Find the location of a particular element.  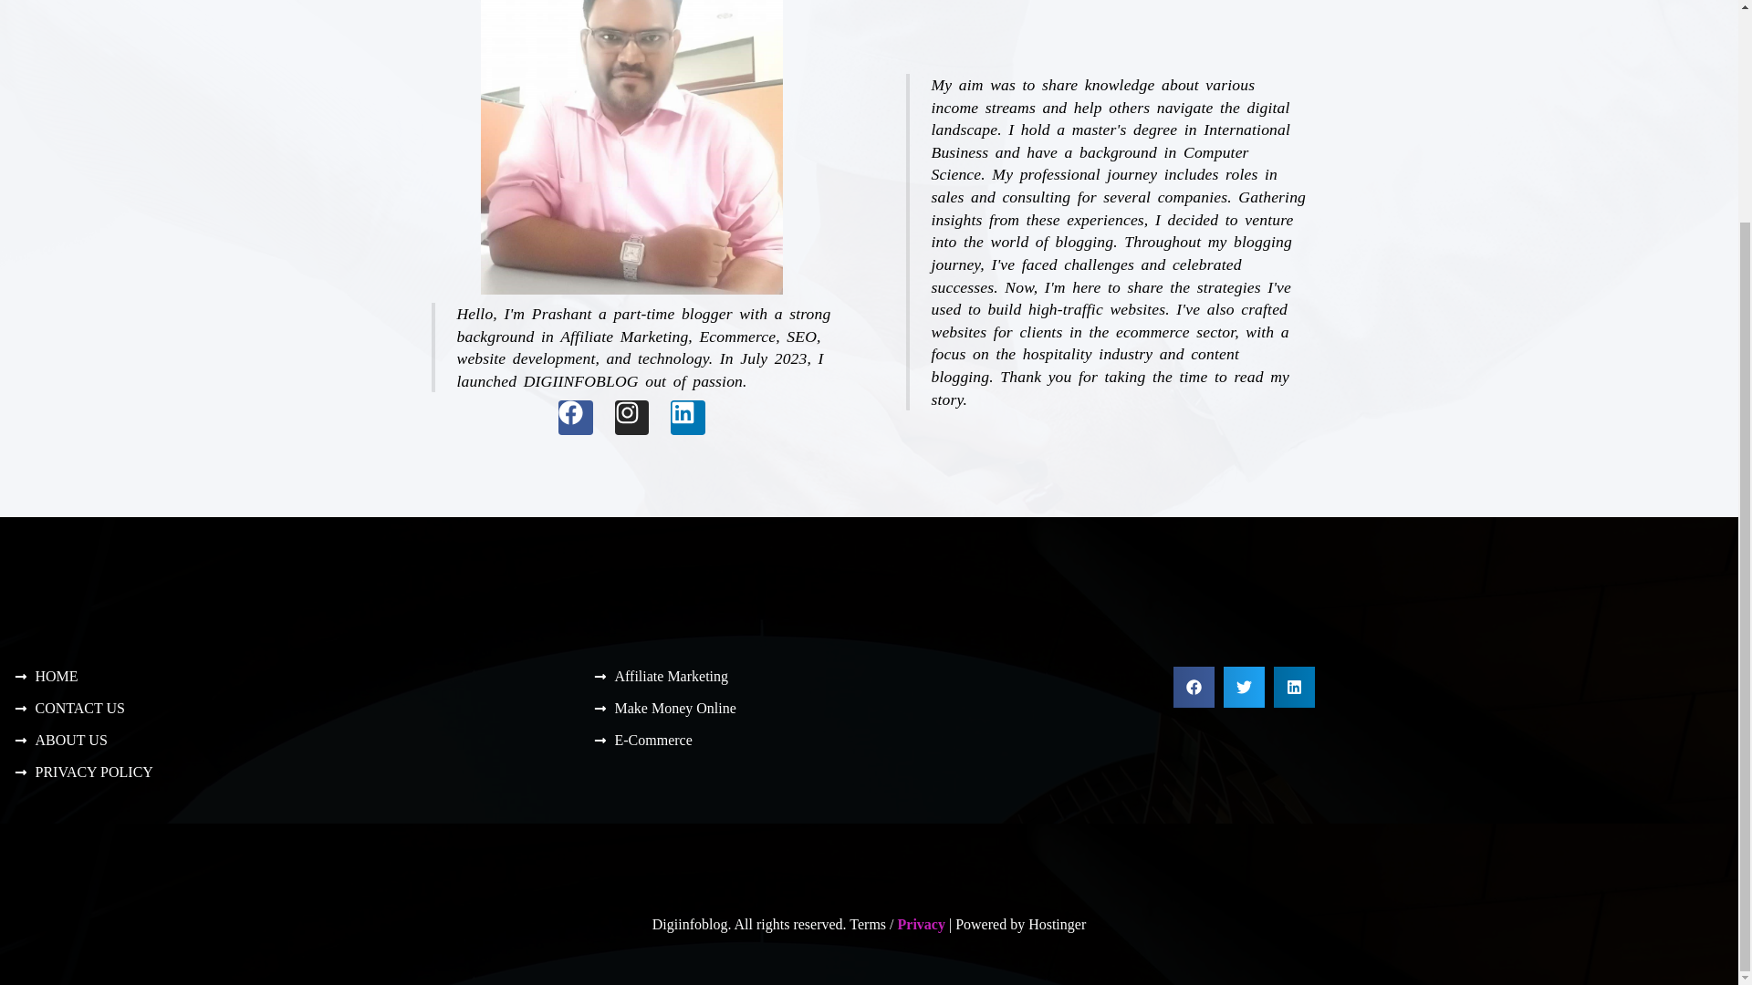

Privacy is located at coordinates (922, 924).